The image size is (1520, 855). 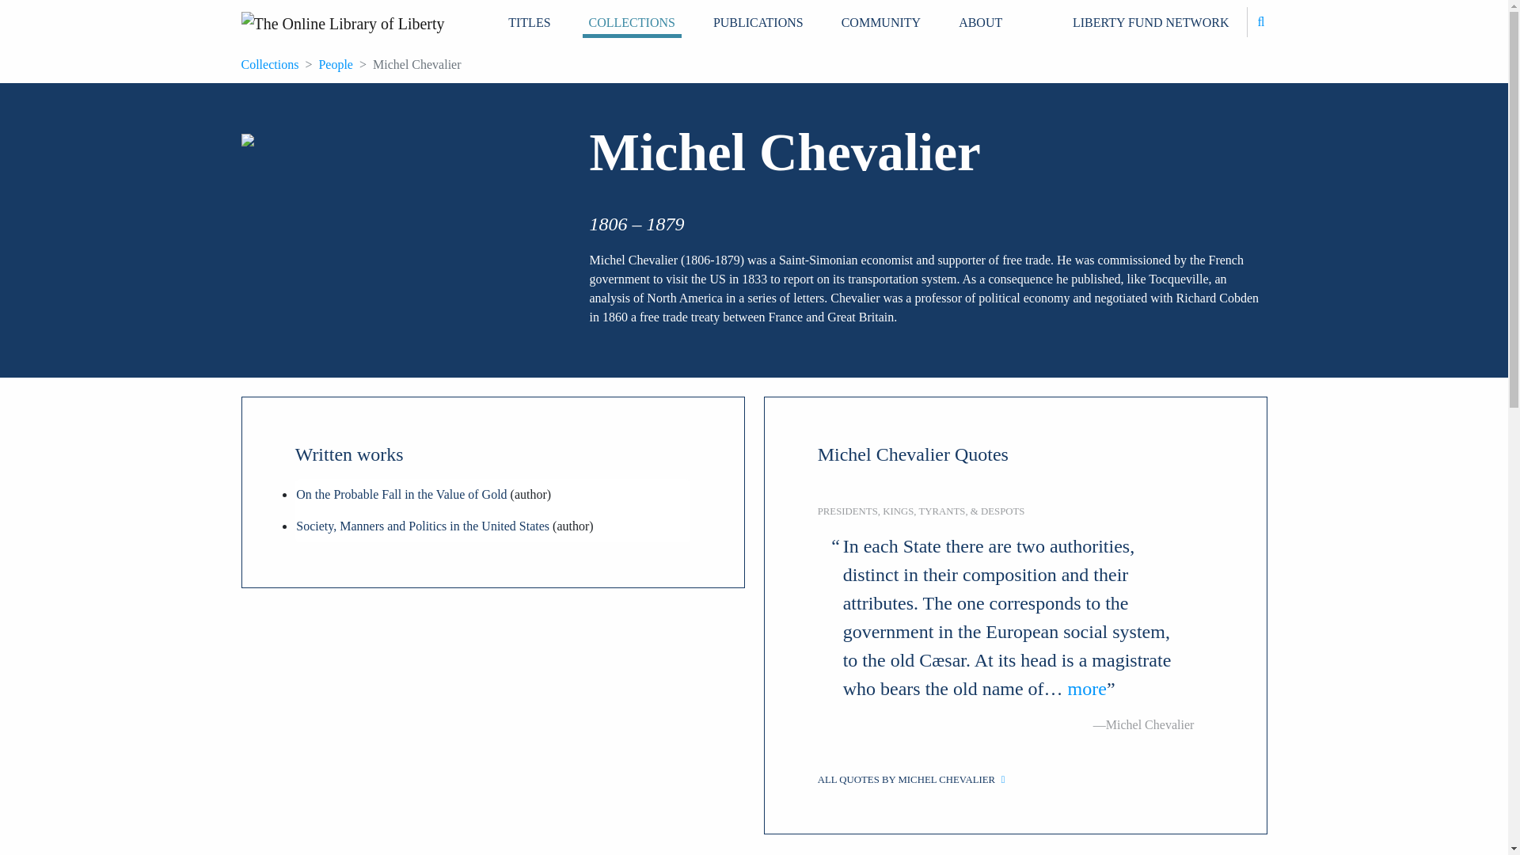 I want to click on COMMUNITY, so click(x=880, y=22).